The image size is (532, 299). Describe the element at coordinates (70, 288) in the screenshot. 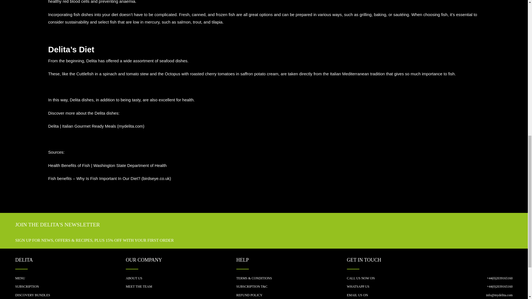

I see `SUBSCRIPTION` at that location.